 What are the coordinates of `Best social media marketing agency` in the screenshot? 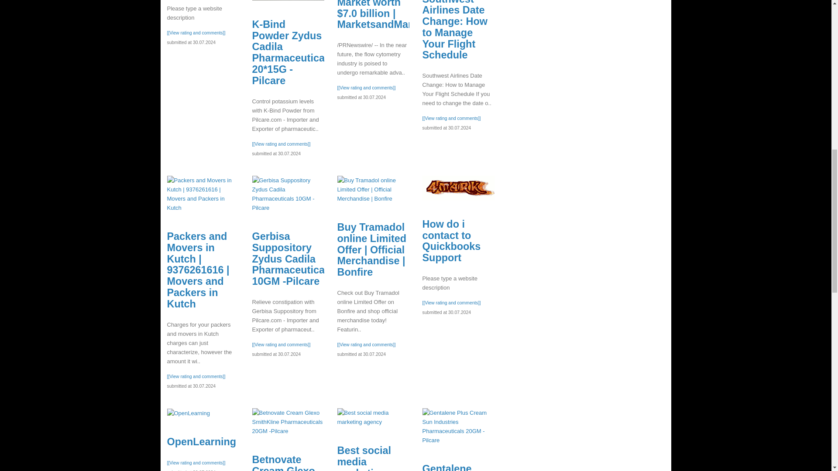 It's located at (373, 417).